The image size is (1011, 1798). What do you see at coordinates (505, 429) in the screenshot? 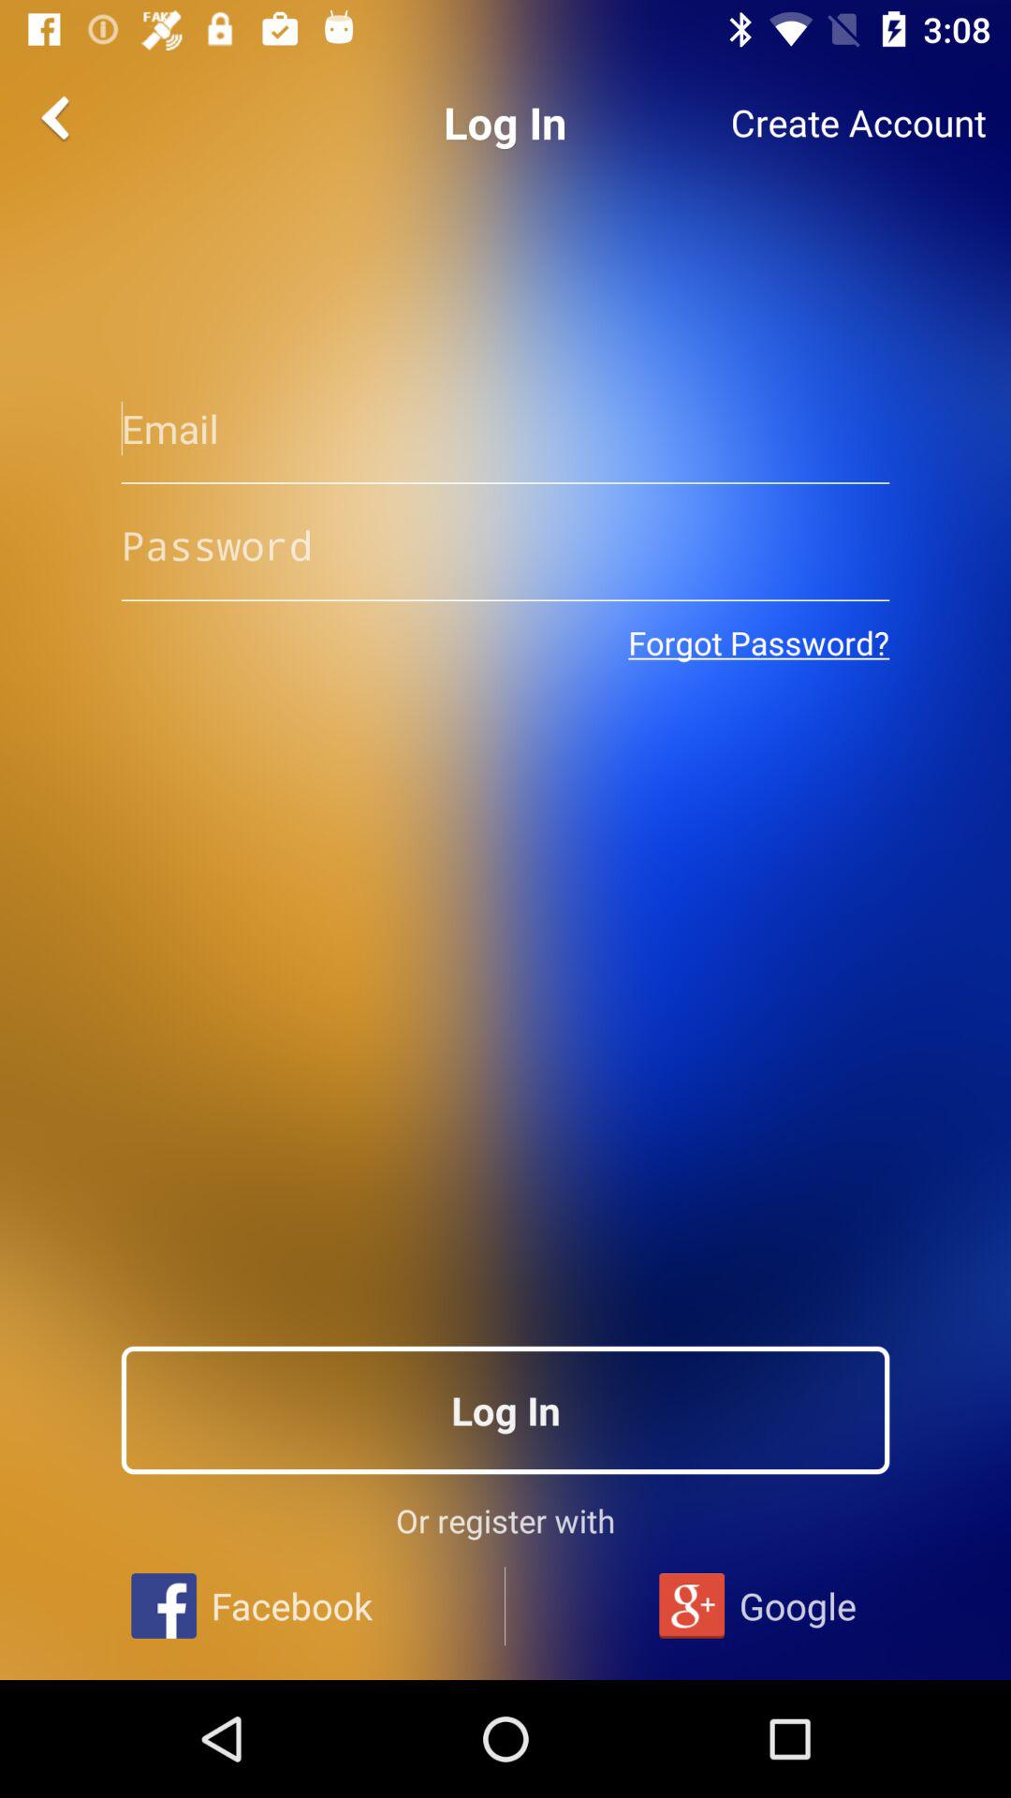
I see `type your email address here` at bounding box center [505, 429].